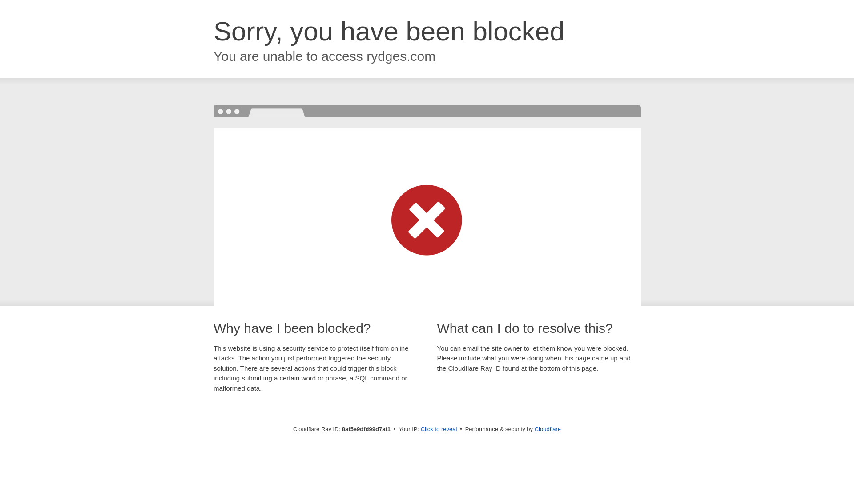  I want to click on Click to reveal, so click(439, 429).